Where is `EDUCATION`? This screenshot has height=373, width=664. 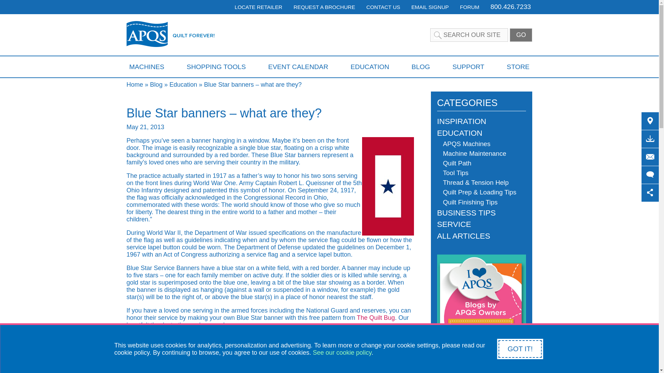
EDUCATION is located at coordinates (370, 67).